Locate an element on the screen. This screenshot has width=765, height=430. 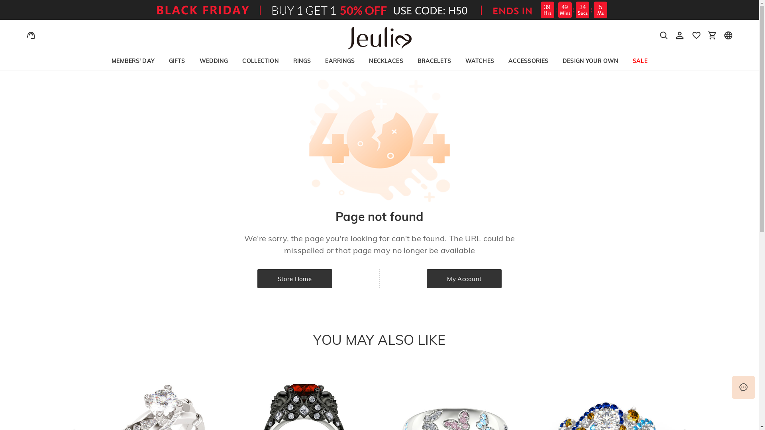
DESIGN YOUR OWN is located at coordinates (590, 61).